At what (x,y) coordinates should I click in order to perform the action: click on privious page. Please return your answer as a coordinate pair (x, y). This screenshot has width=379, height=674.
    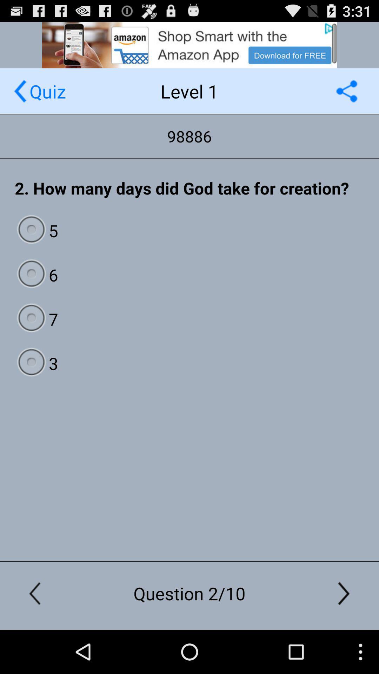
    Looking at the image, I should click on (20, 91).